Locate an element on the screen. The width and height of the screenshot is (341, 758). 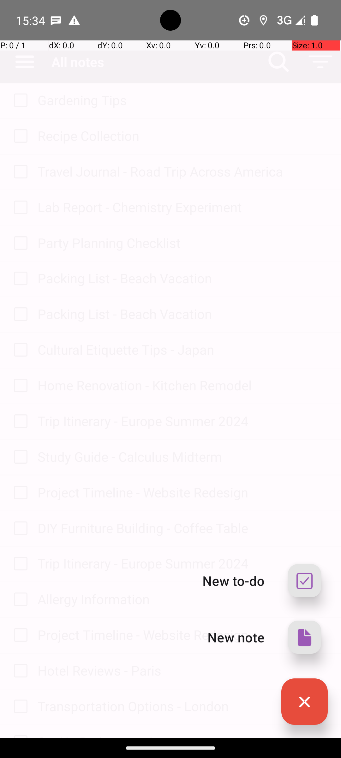
New to-do is located at coordinates (234, 581).